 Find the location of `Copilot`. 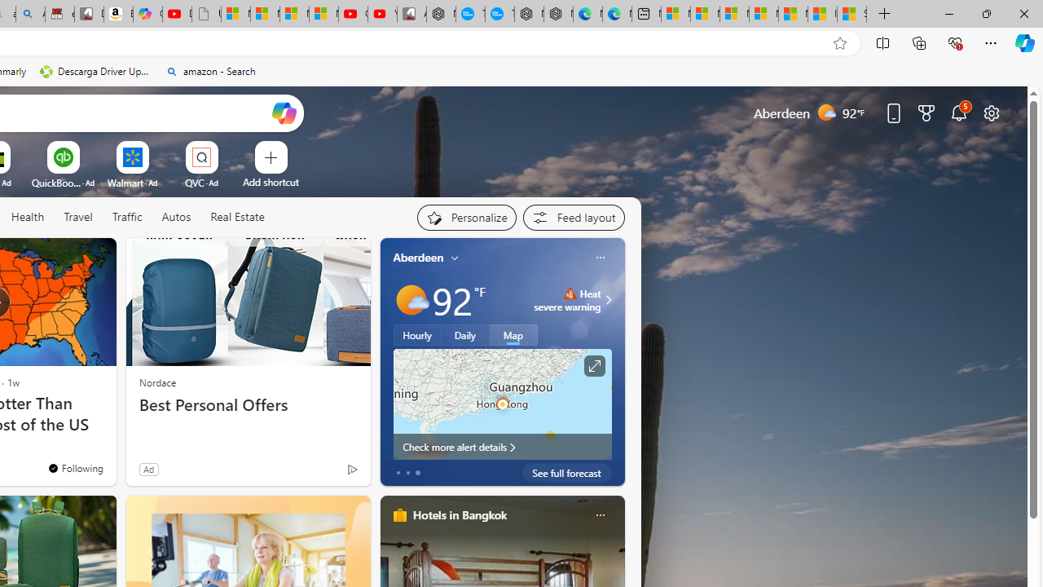

Copilot is located at coordinates (147, 15).